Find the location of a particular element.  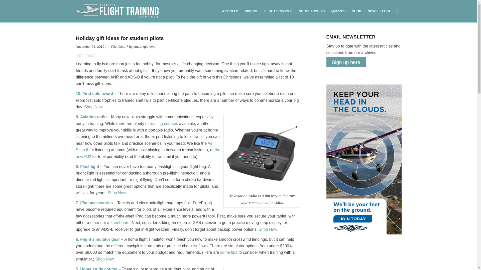

mount is located at coordinates (96, 222).